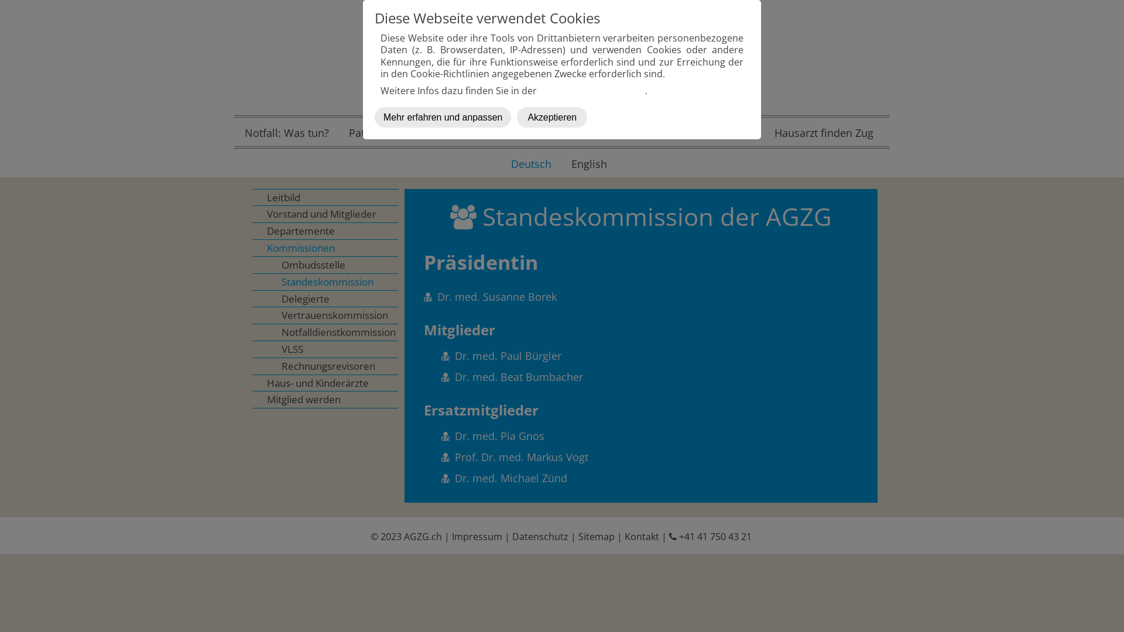  Describe the element at coordinates (596, 537) in the screenshot. I see `Sitemap` at that location.